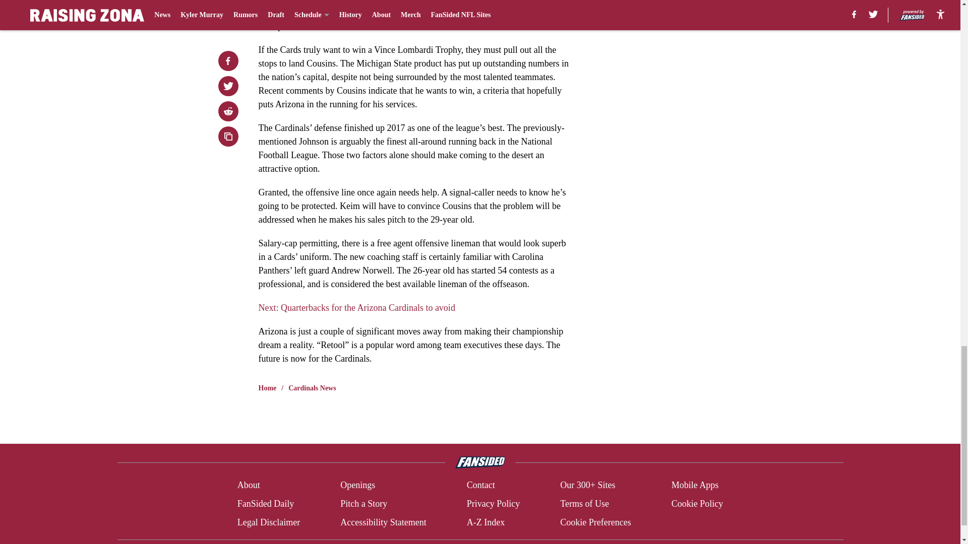  What do you see at coordinates (485, 522) in the screenshot?
I see `A-Z Index` at bounding box center [485, 522].